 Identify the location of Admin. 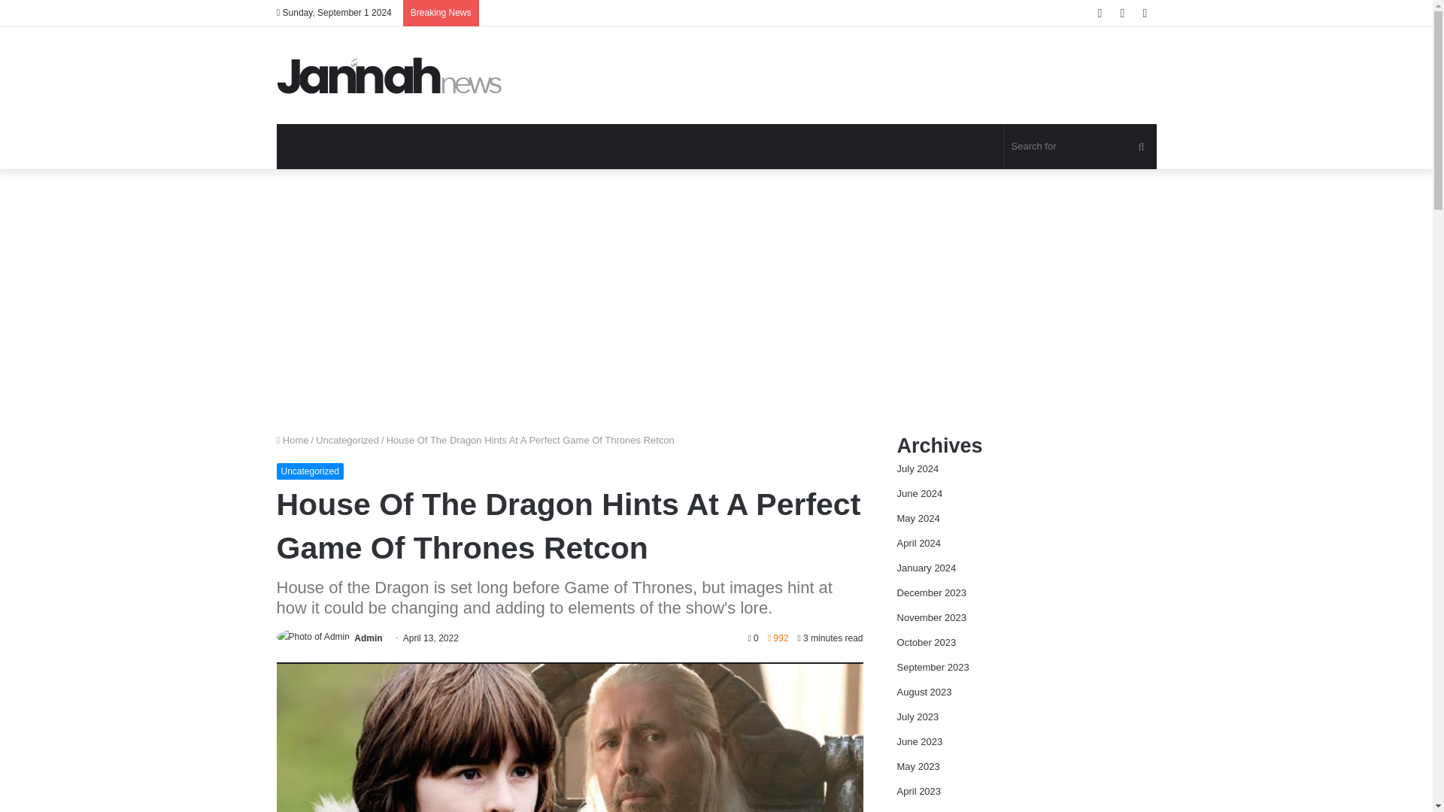
(368, 638).